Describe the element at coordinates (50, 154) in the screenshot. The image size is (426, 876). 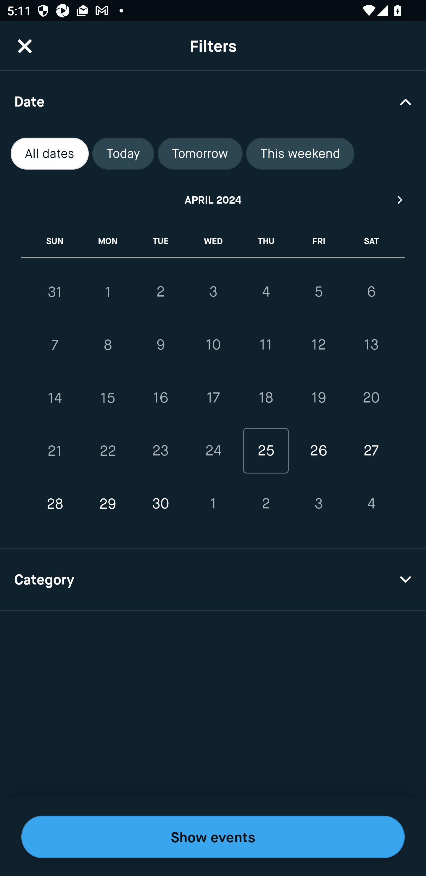
I see `All dates` at that location.